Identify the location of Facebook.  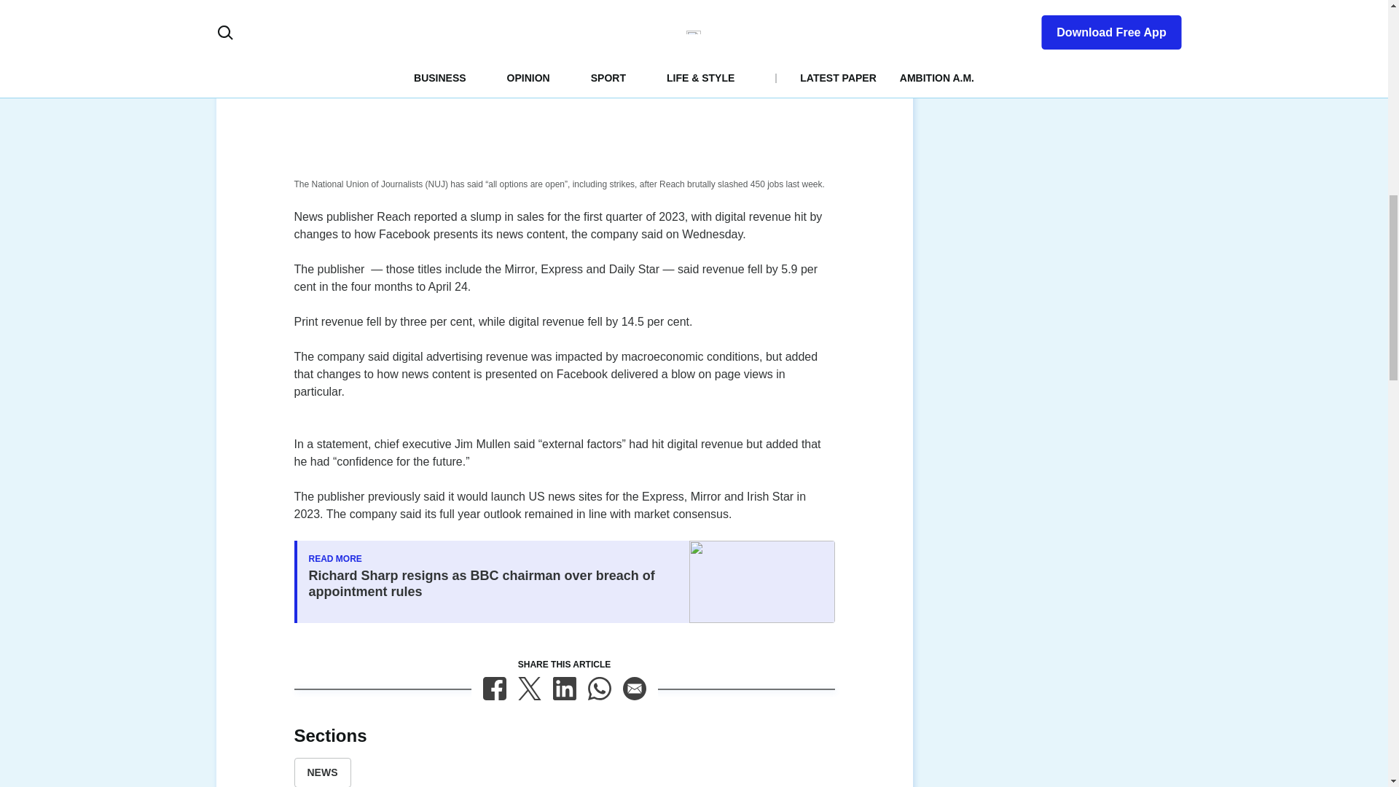
(494, 688).